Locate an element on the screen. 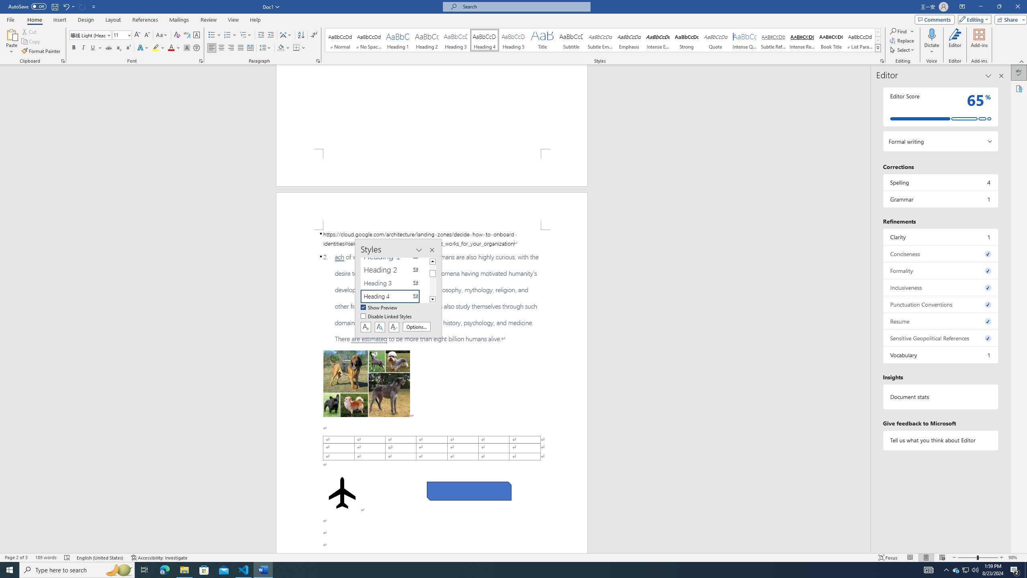  Show/Hide Editing Marks is located at coordinates (314, 35).